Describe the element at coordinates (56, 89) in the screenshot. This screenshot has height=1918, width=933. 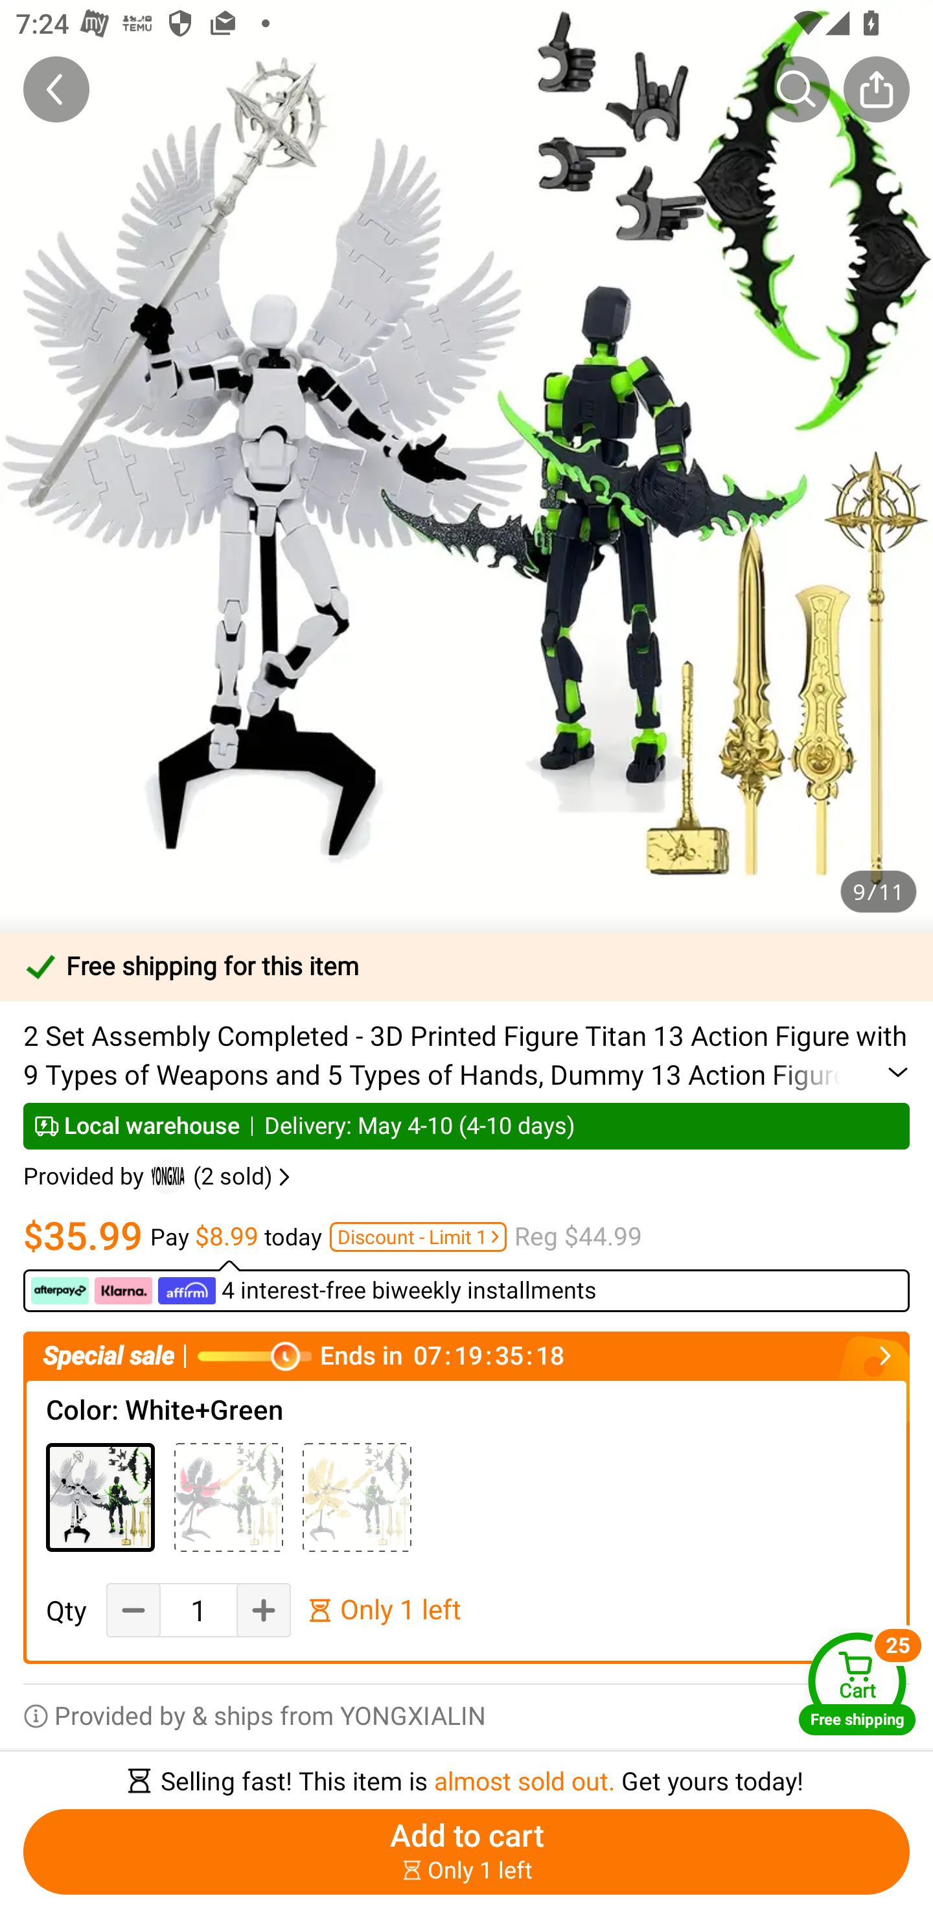
I see `Back` at that location.